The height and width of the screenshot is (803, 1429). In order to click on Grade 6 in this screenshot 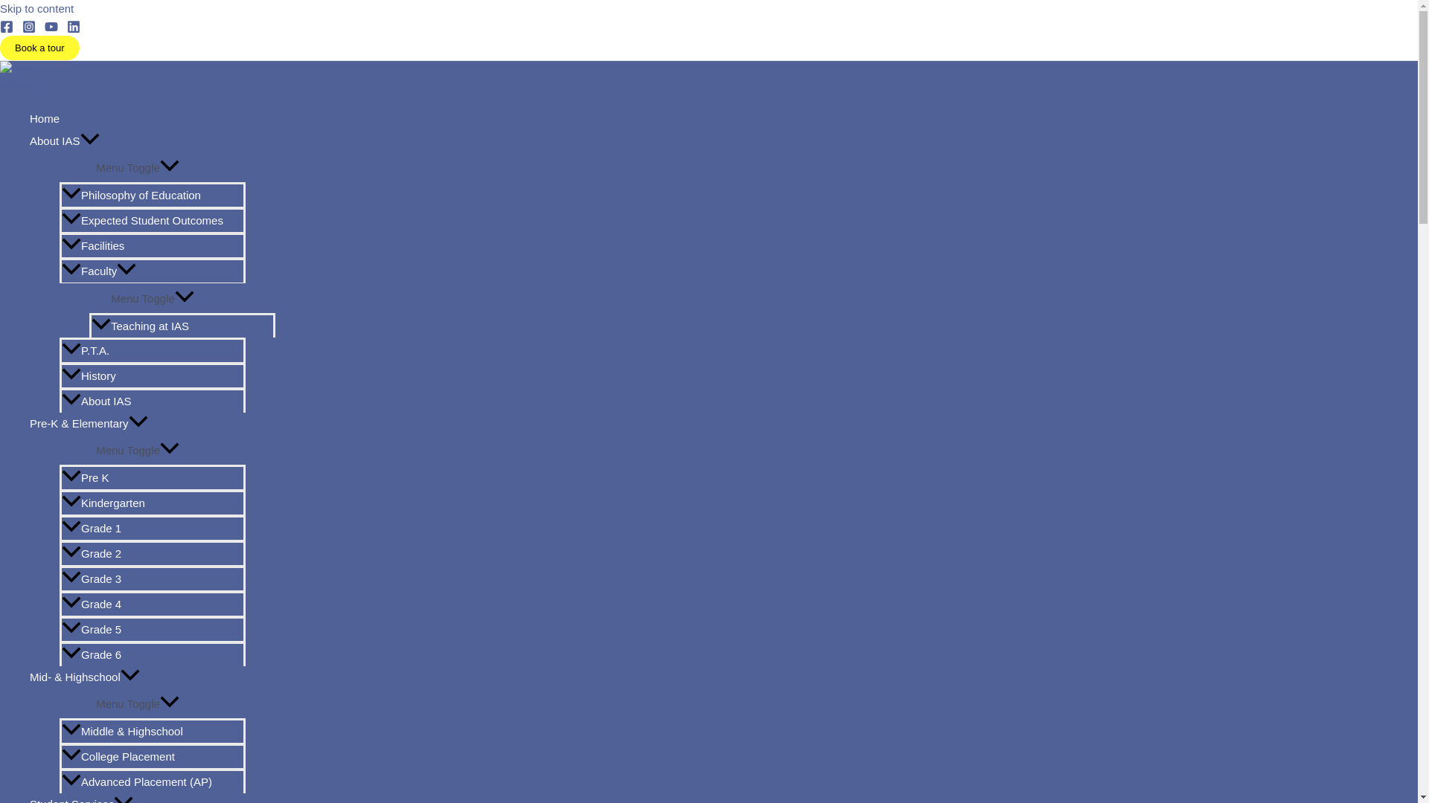, I will do `click(153, 654)`.